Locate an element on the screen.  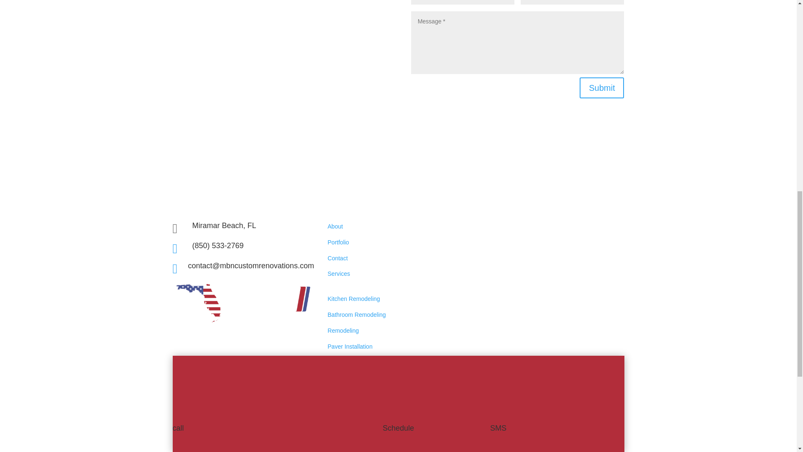
Countertops is located at coordinates (343, 419).